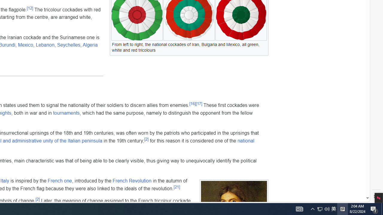 Image resolution: width=383 pixels, height=215 pixels. What do you see at coordinates (177, 187) in the screenshot?
I see `[21]` at bounding box center [177, 187].